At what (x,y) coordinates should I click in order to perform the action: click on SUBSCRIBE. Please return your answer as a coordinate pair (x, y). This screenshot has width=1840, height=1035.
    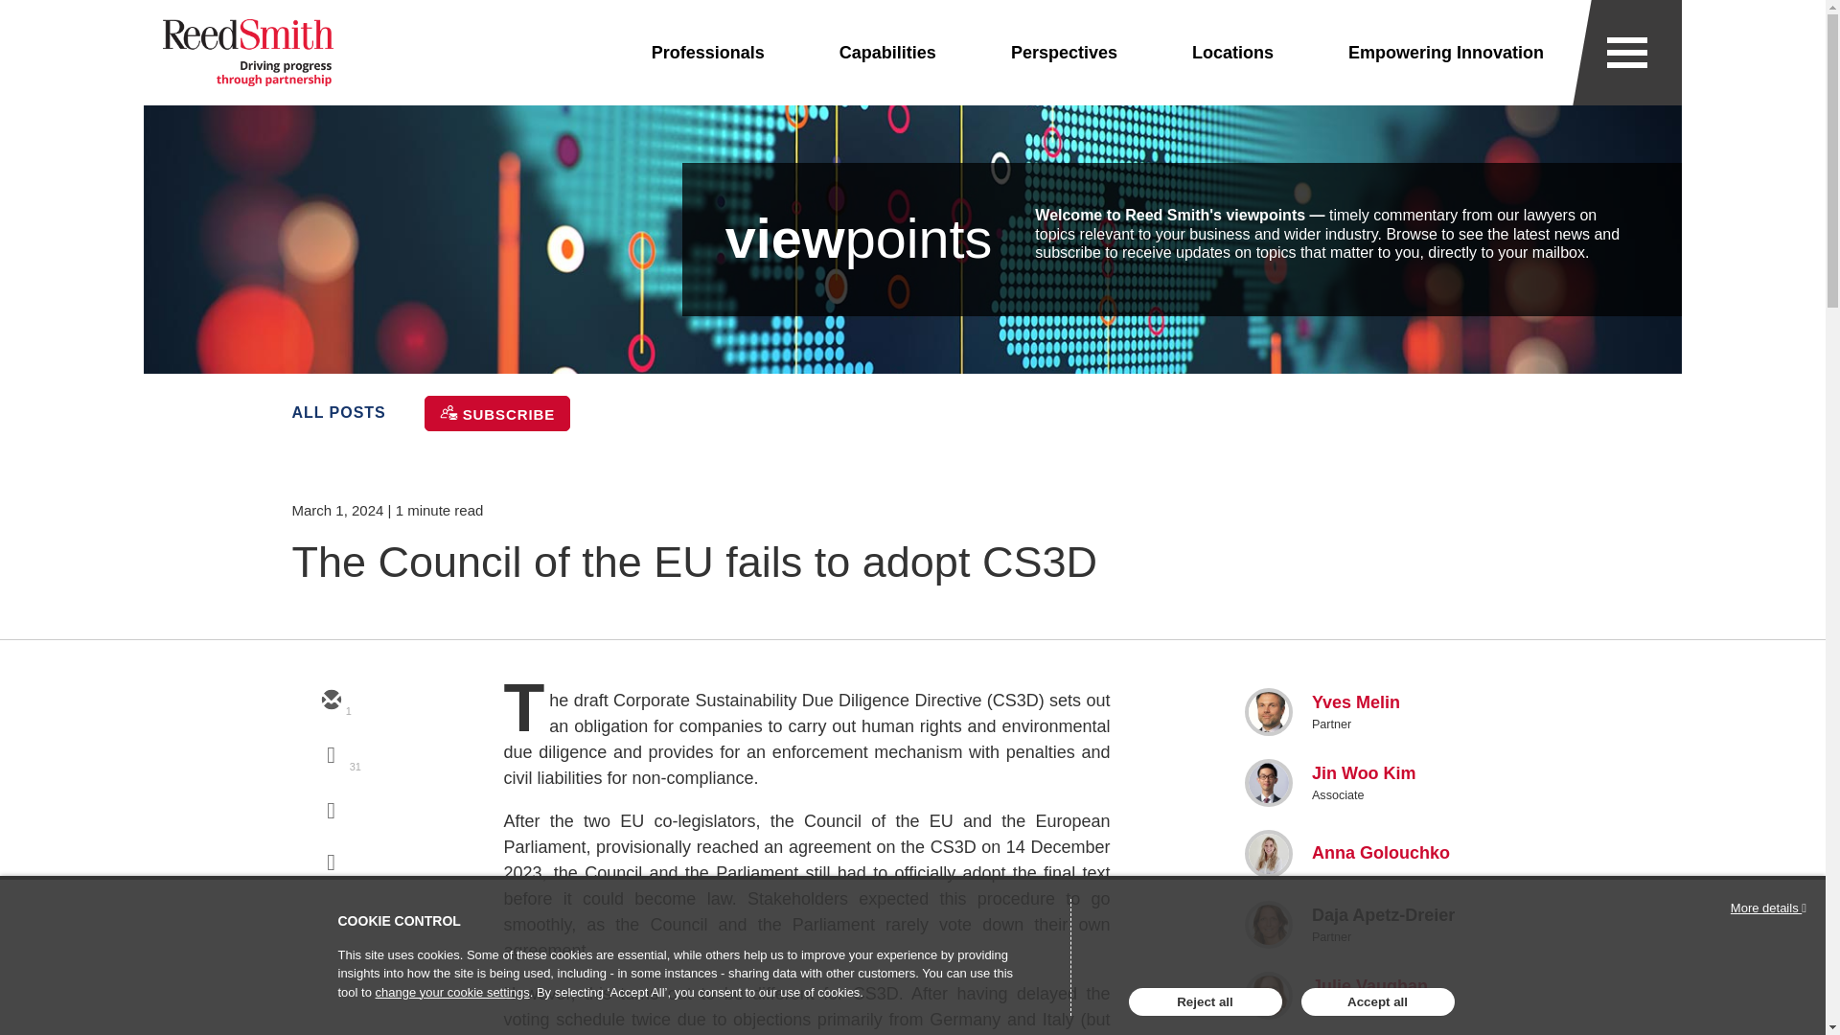
    Looking at the image, I should click on (497, 412).